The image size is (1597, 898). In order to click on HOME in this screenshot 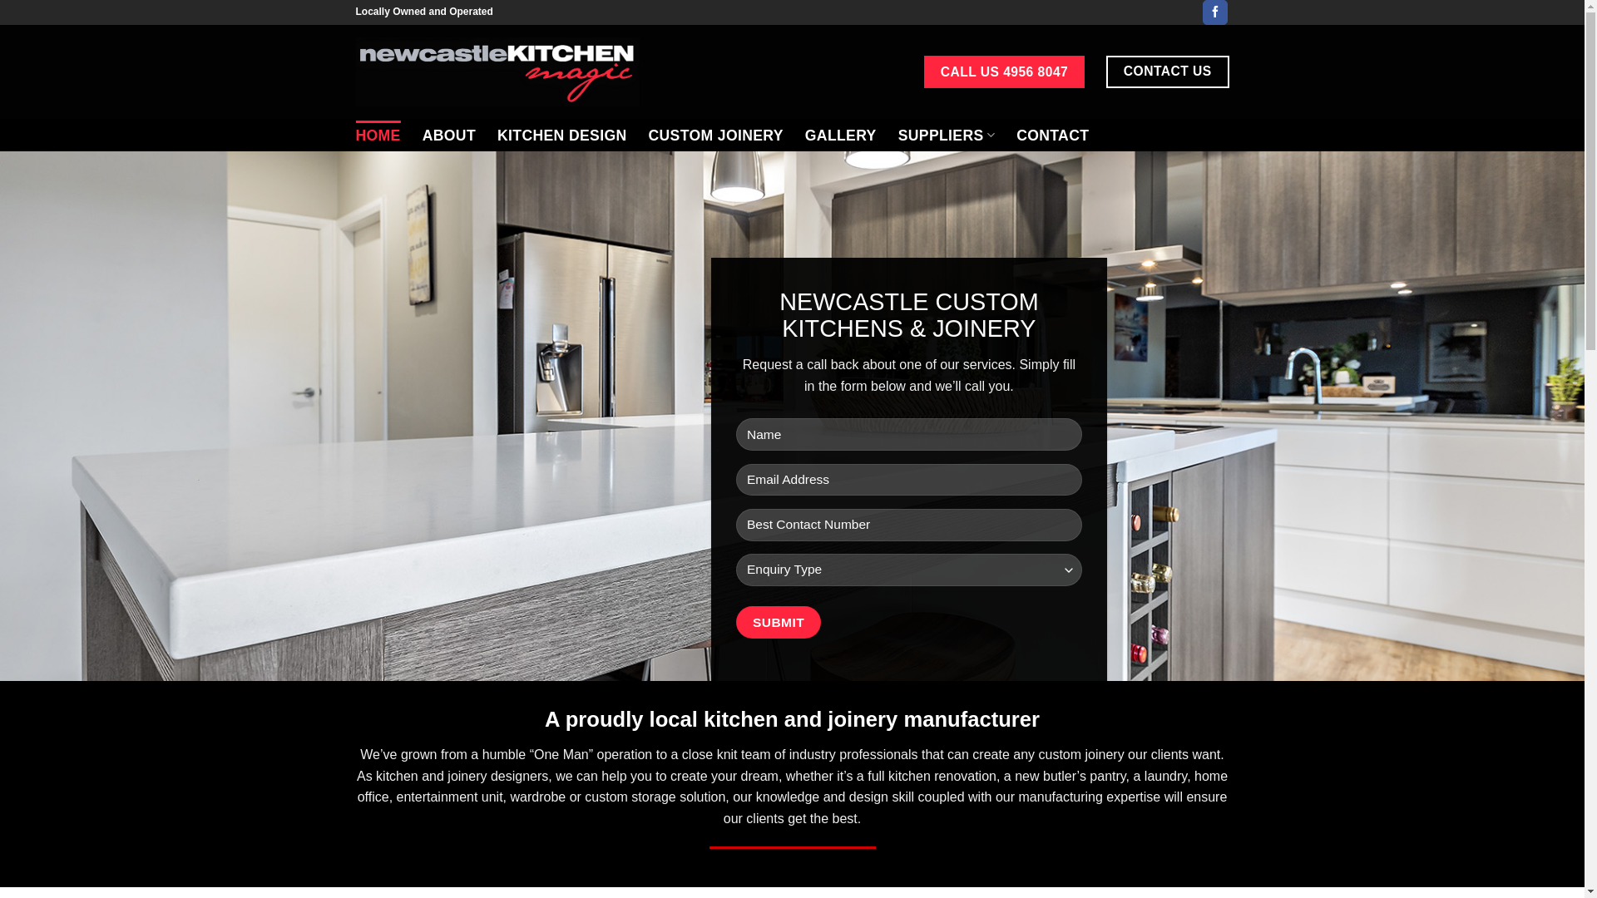, I will do `click(378, 136)`.